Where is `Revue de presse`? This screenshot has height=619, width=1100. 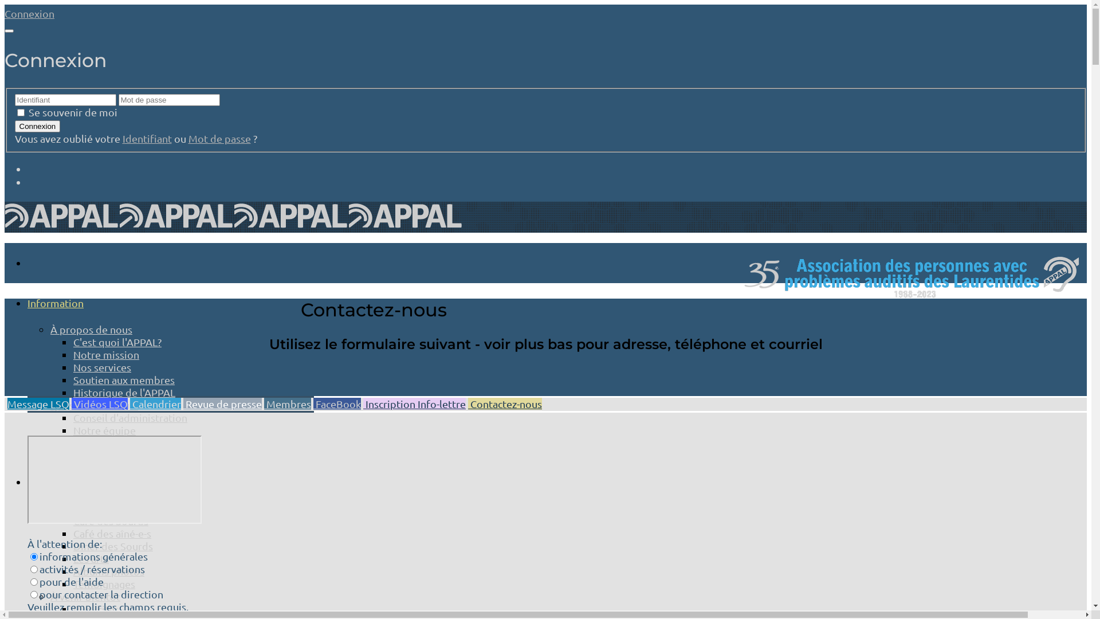
Revue de presse is located at coordinates (222, 403).